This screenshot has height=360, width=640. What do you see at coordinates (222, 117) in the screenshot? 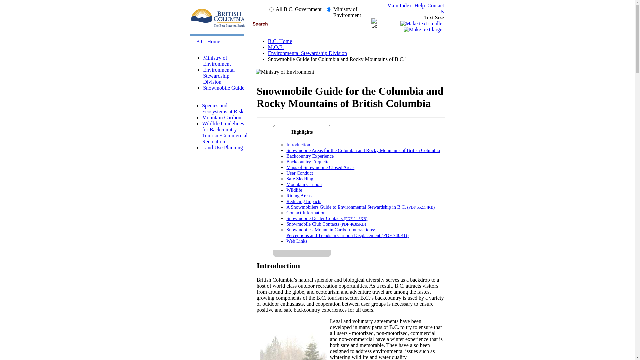
I see `Mountain Caribou` at bounding box center [222, 117].